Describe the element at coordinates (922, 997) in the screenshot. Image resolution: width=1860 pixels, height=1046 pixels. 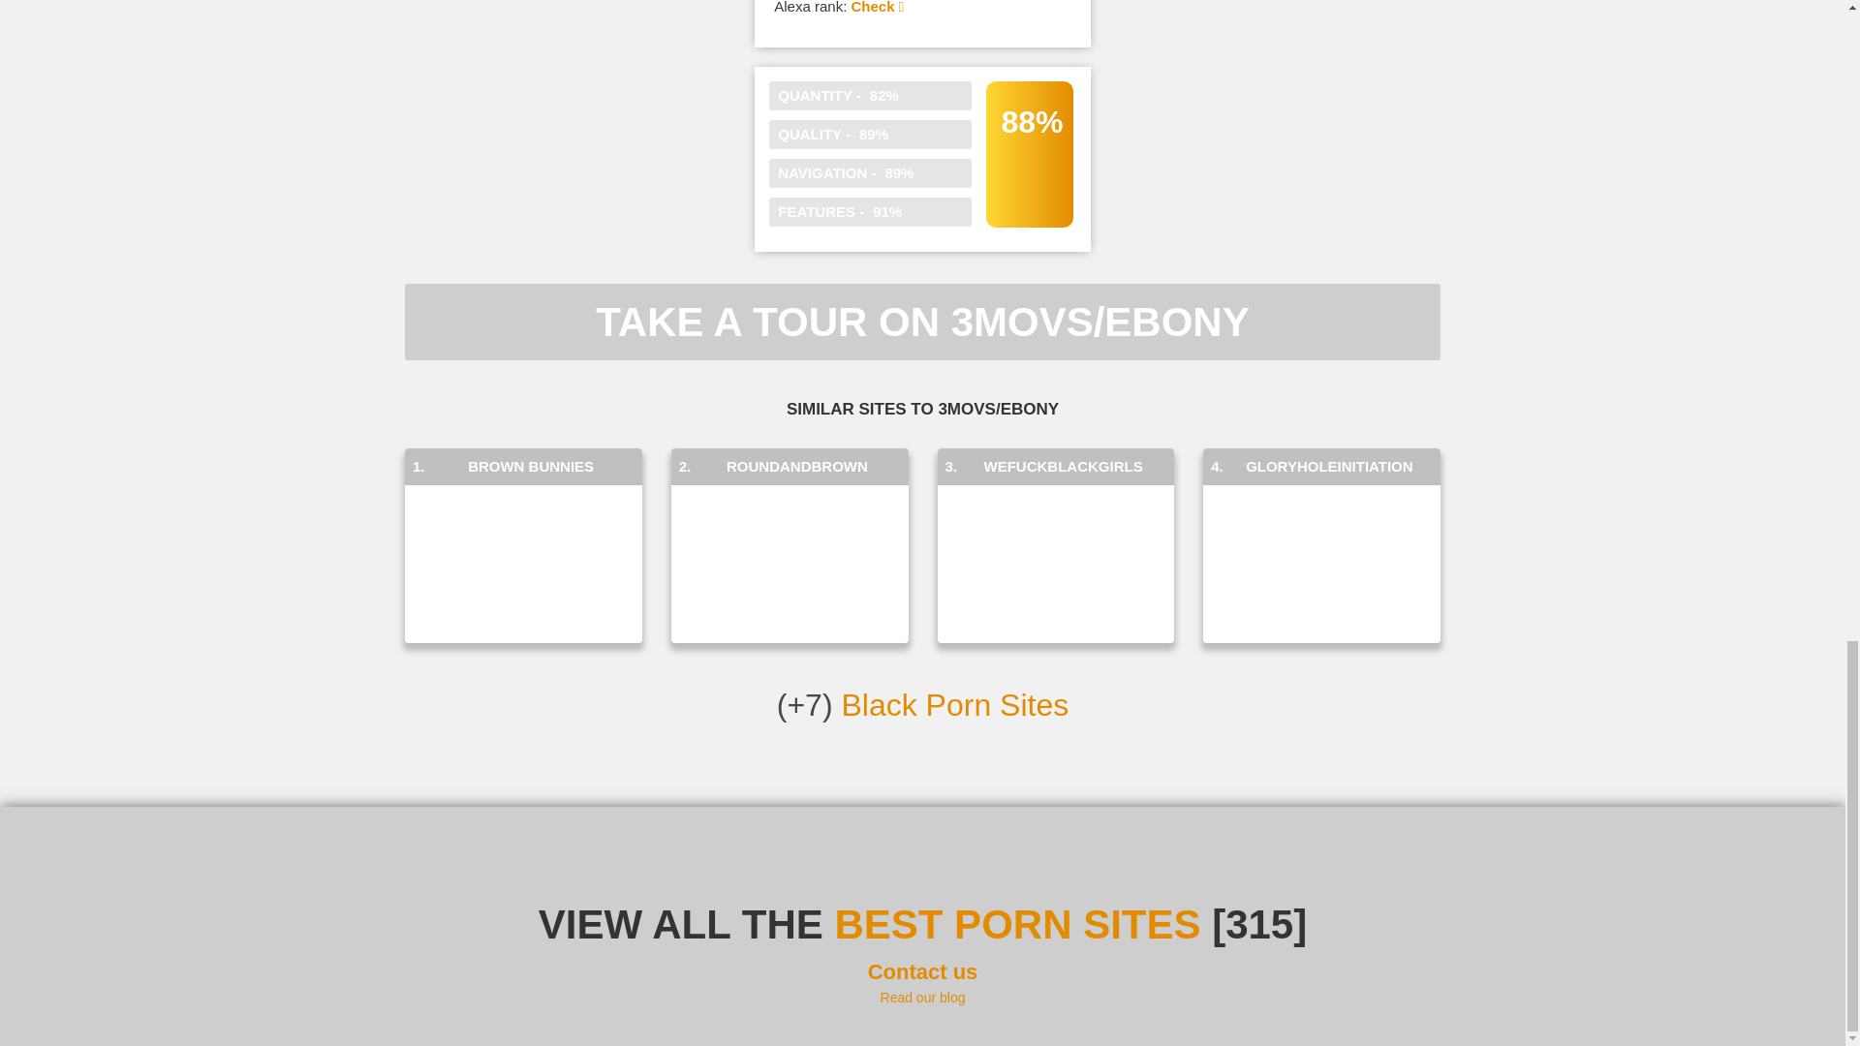
I see `Read our blog` at that location.